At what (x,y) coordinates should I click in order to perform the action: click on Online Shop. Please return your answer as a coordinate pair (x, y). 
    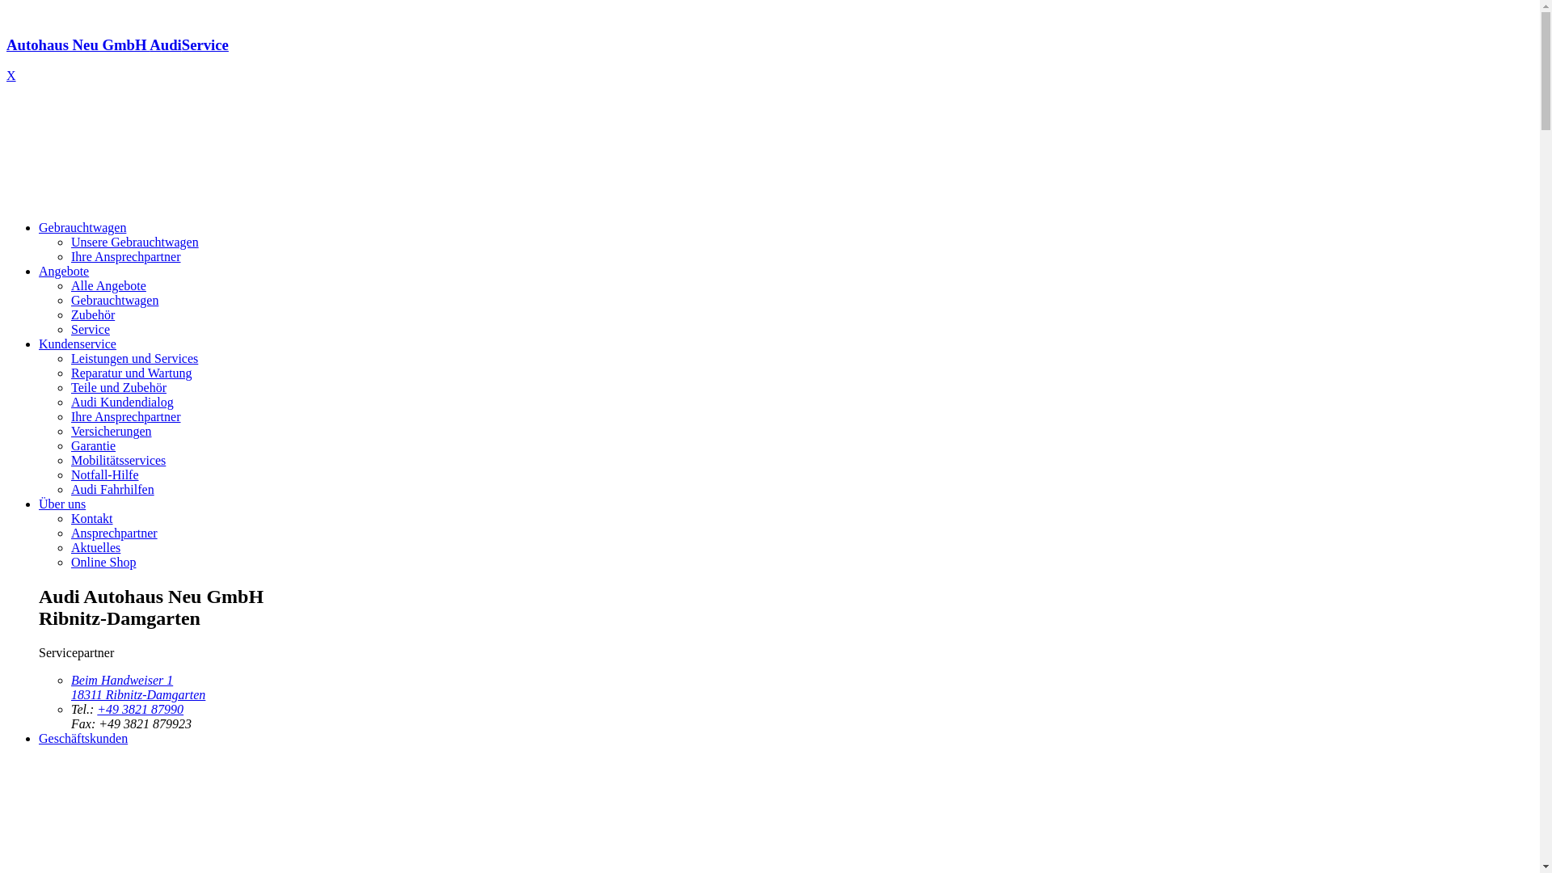
    Looking at the image, I should click on (103, 563).